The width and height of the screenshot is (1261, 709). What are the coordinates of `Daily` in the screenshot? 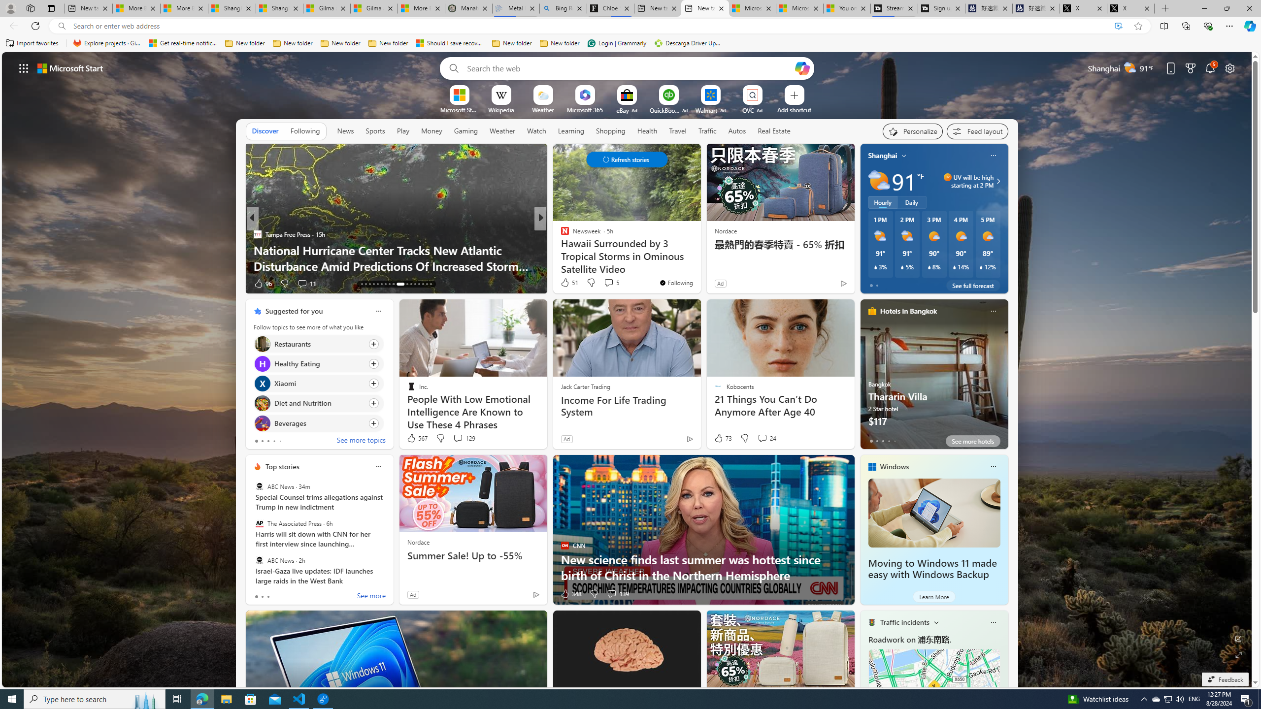 It's located at (911, 202).